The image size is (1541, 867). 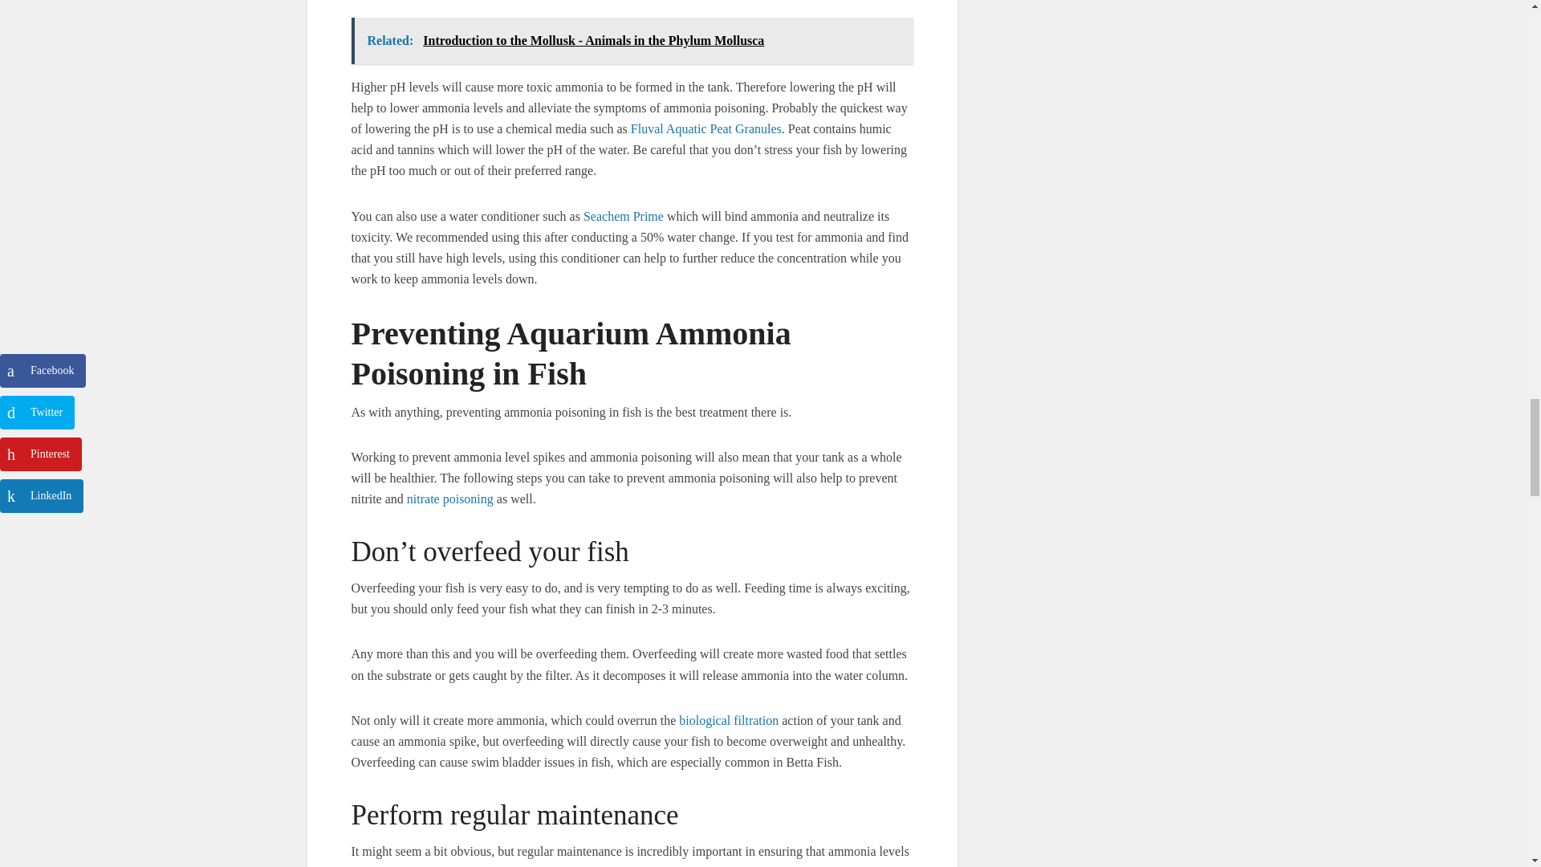 I want to click on Seachem Prime, so click(x=624, y=215).